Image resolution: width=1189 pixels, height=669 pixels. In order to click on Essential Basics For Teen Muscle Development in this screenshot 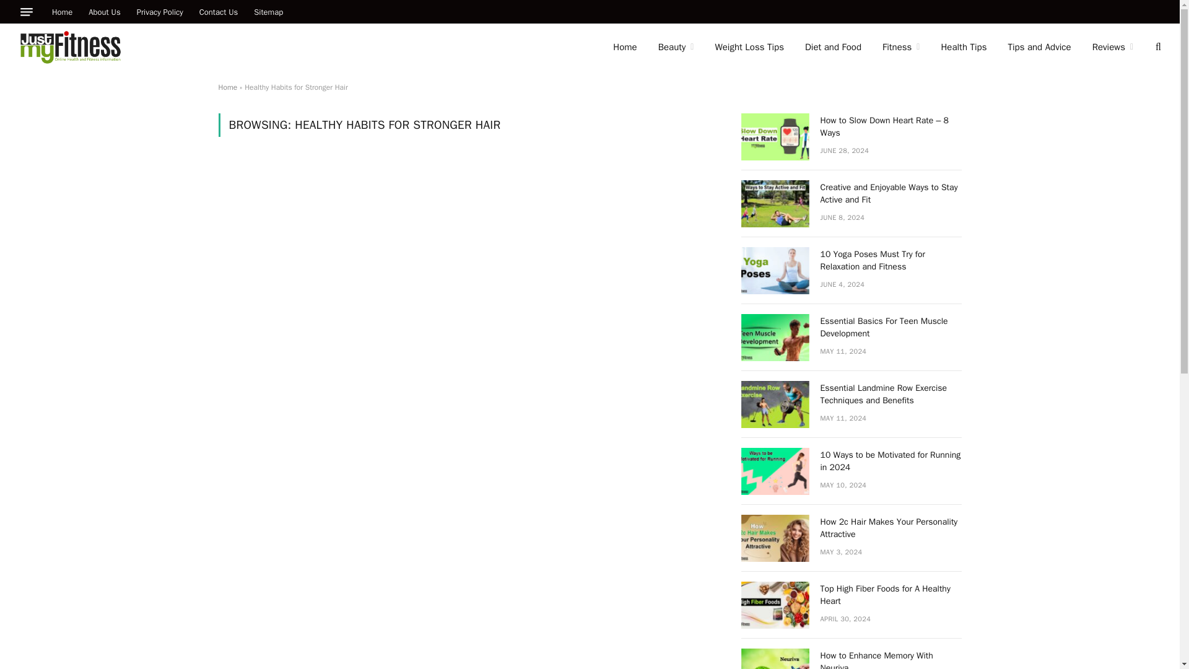, I will do `click(774, 337)`.